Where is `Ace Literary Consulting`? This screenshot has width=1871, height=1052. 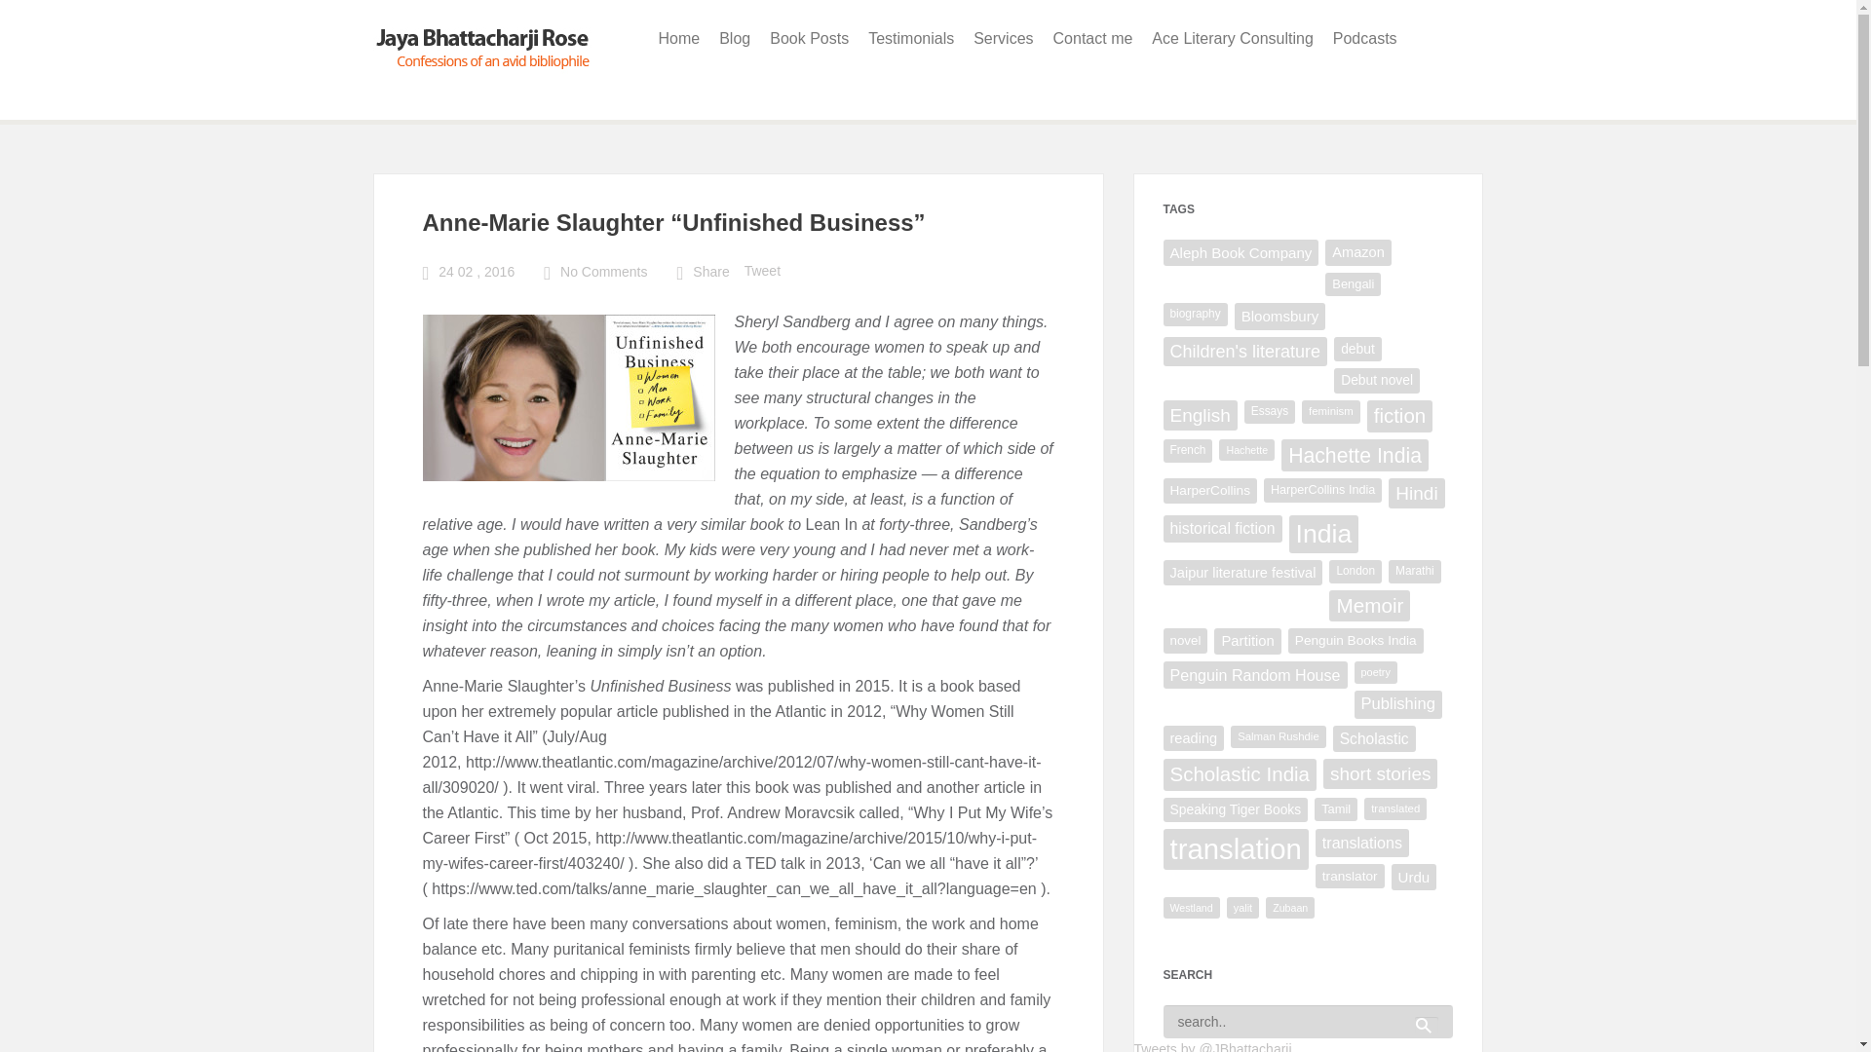 Ace Literary Consulting is located at coordinates (1232, 39).